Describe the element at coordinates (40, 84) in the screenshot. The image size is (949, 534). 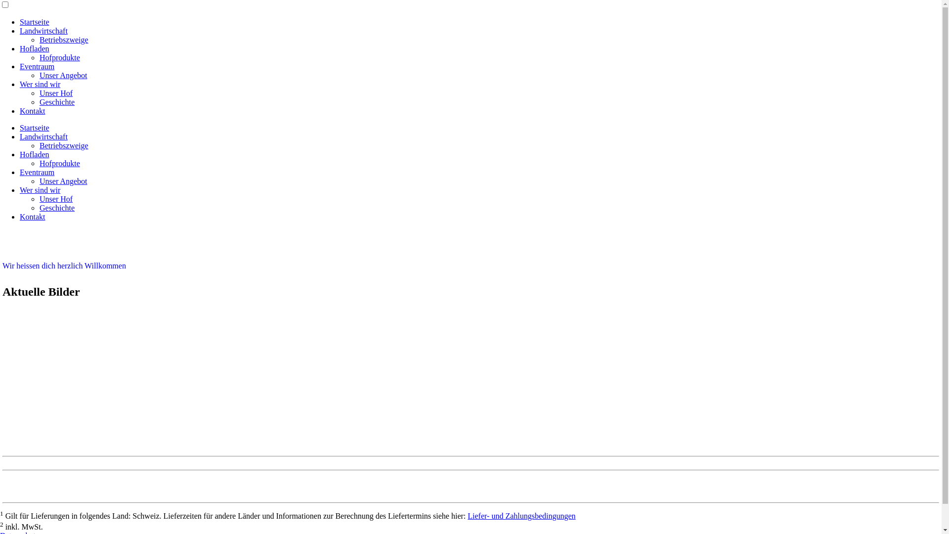
I see `Wer sind wir` at that location.